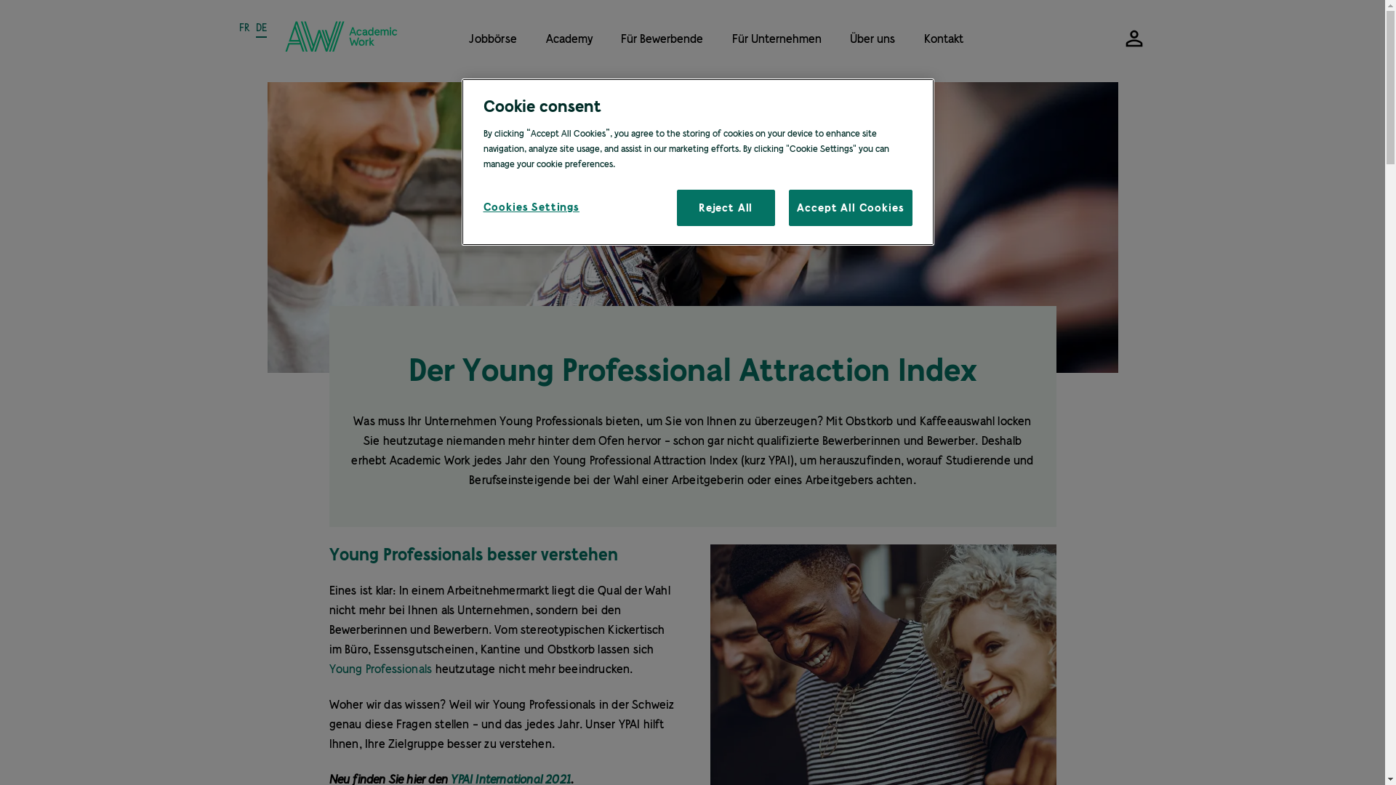 The image size is (1396, 785). What do you see at coordinates (944, 38) in the screenshot?
I see `Kontakt` at bounding box center [944, 38].